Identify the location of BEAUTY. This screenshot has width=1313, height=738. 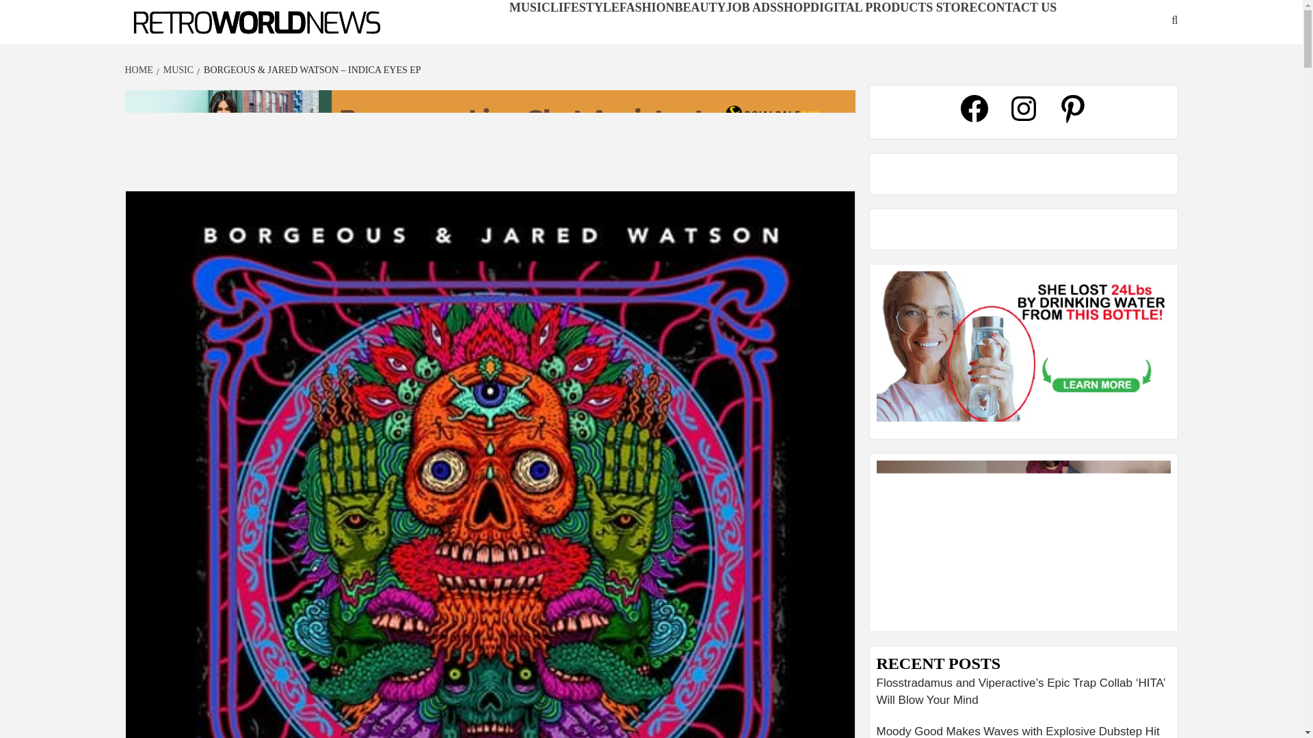
(700, 7).